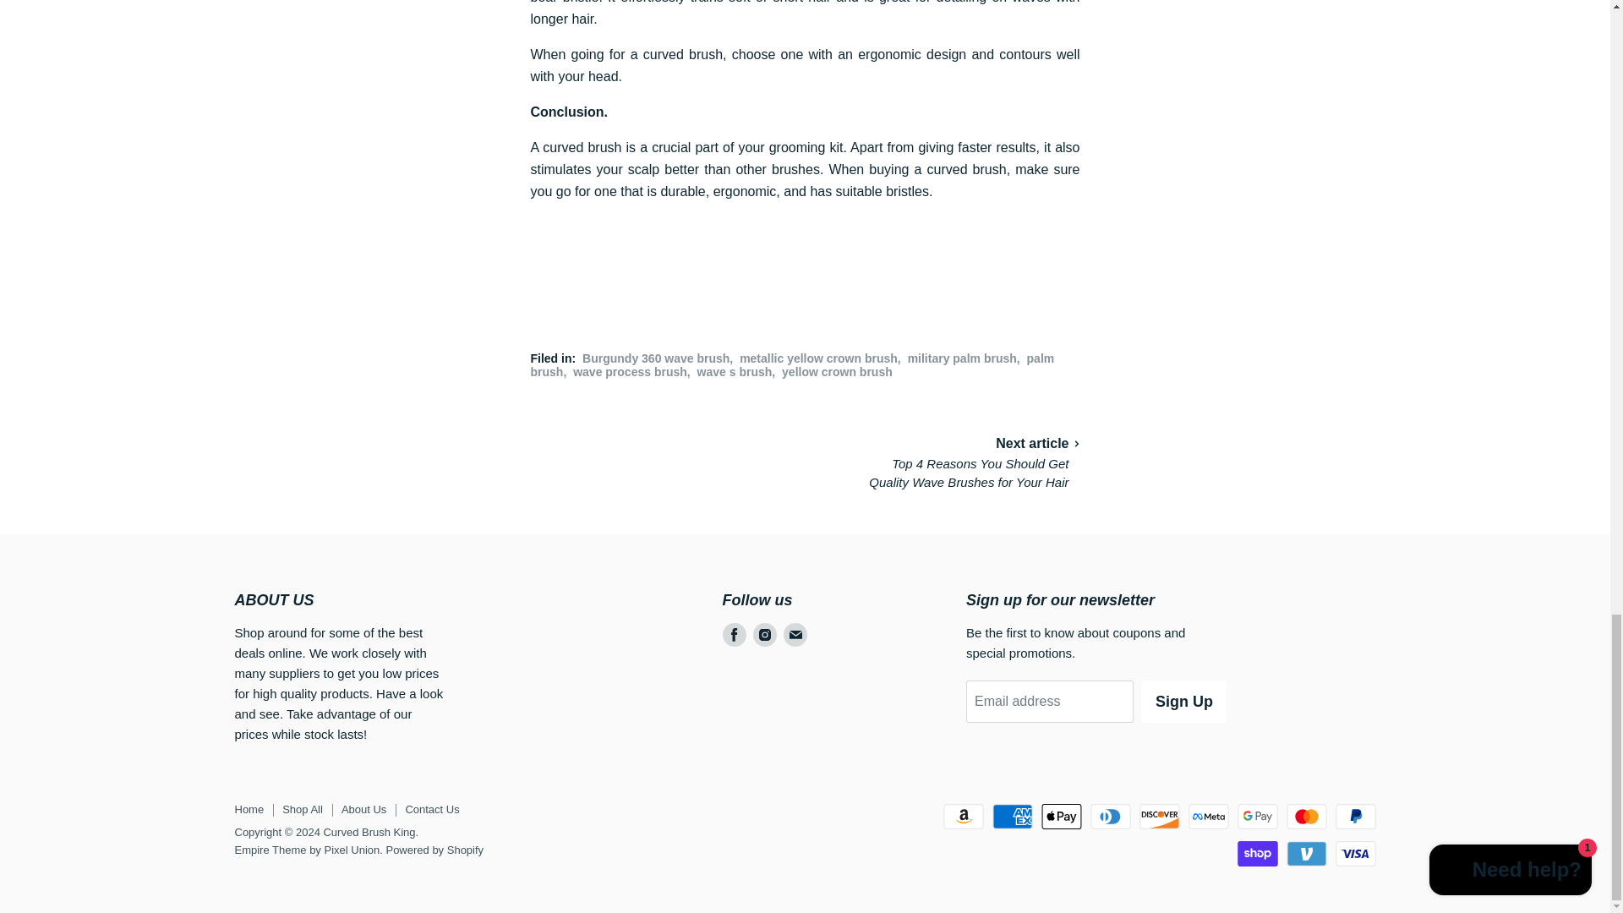 This screenshot has height=913, width=1623. I want to click on Meta Pay, so click(1208, 817).